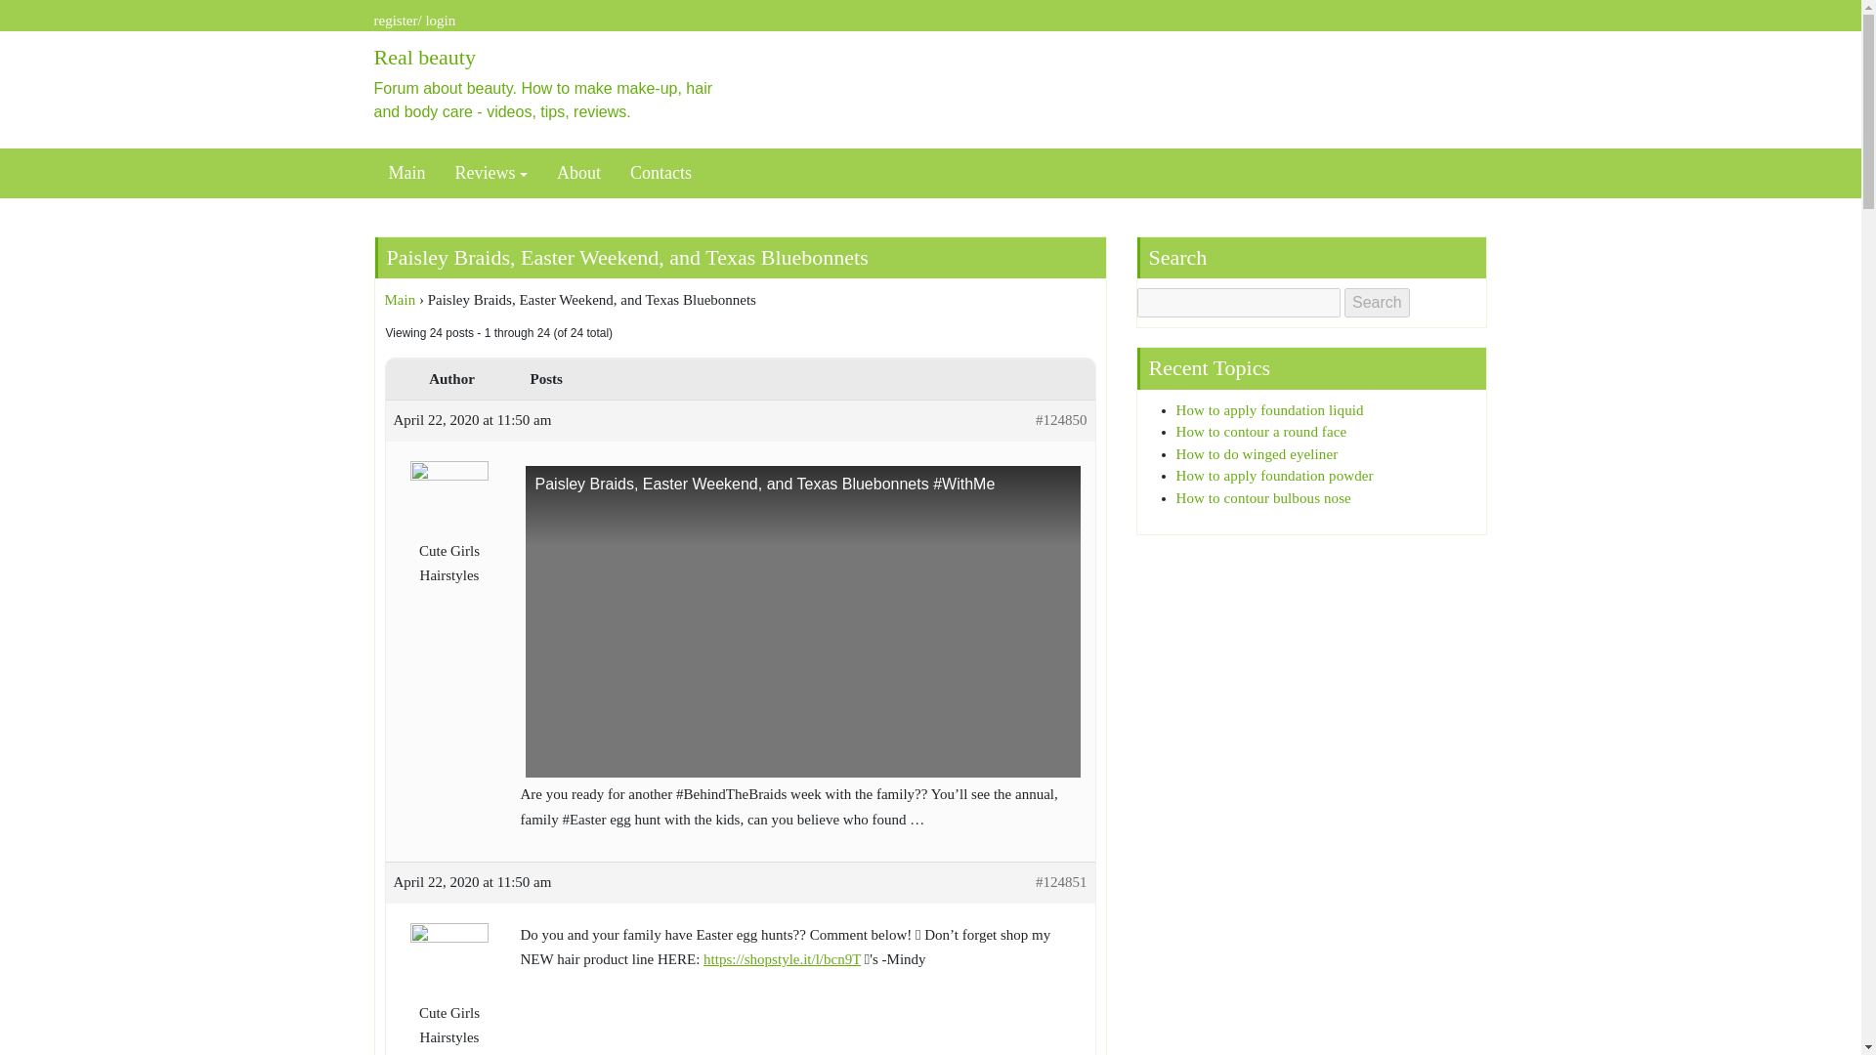  What do you see at coordinates (401, 300) in the screenshot?
I see `Main` at bounding box center [401, 300].